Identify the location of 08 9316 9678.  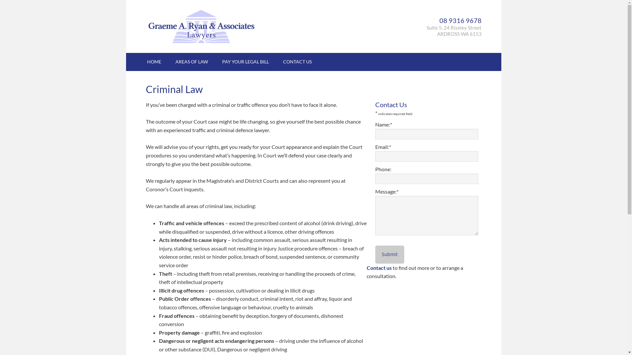
(460, 20).